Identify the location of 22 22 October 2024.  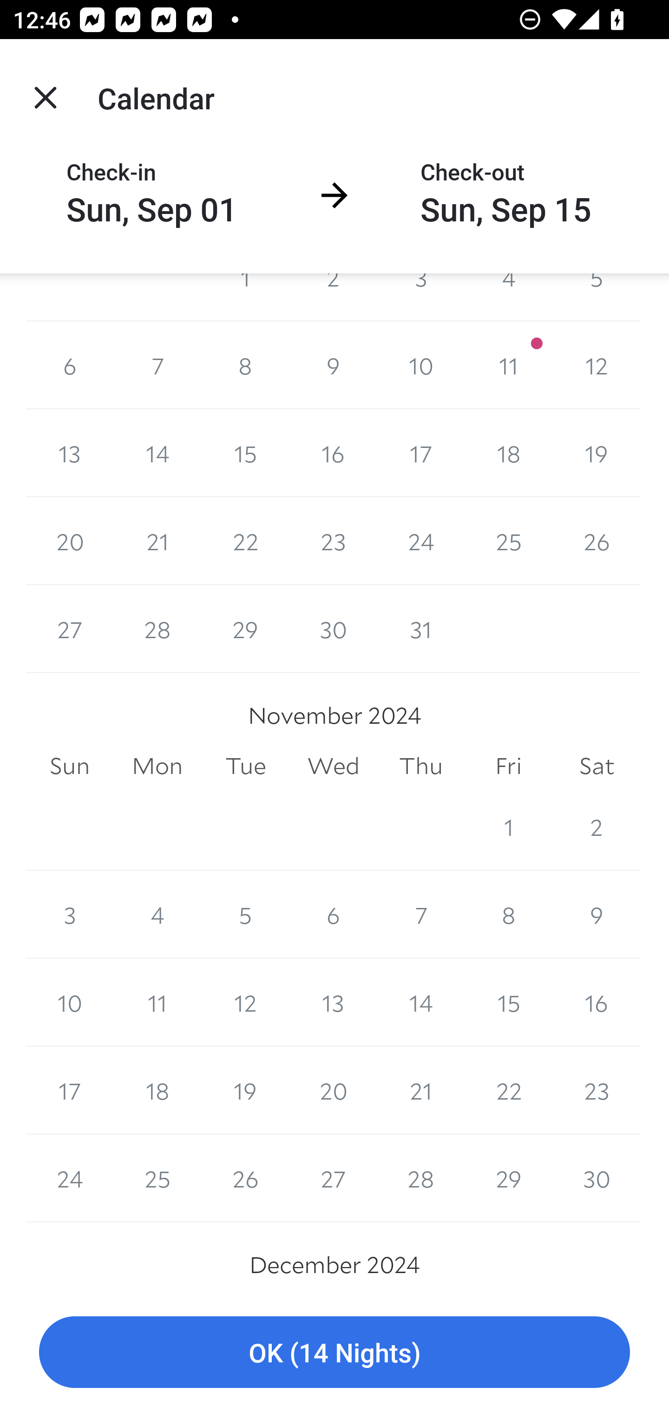
(245, 541).